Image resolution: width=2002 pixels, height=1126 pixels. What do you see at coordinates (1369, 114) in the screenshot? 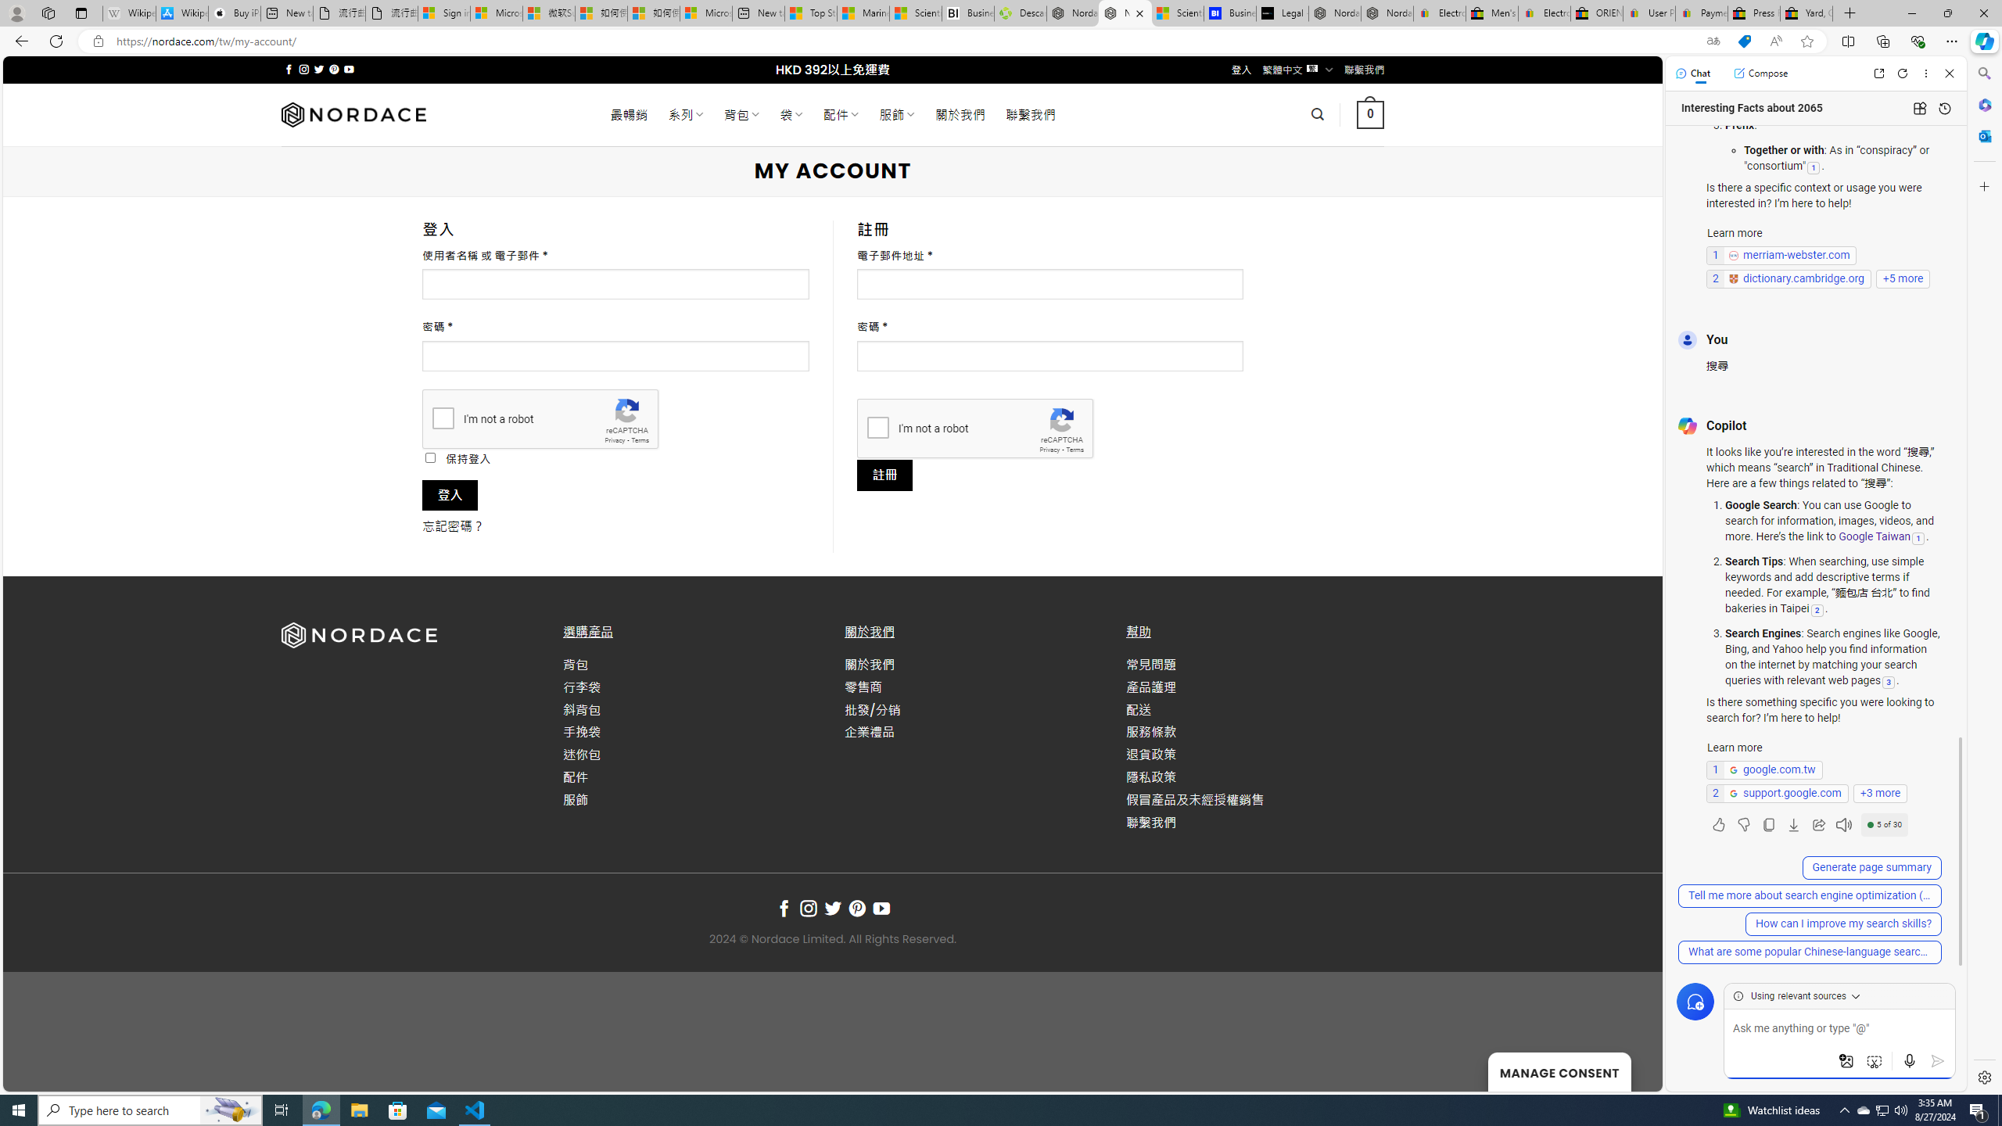
I see ` 0 ` at bounding box center [1369, 114].